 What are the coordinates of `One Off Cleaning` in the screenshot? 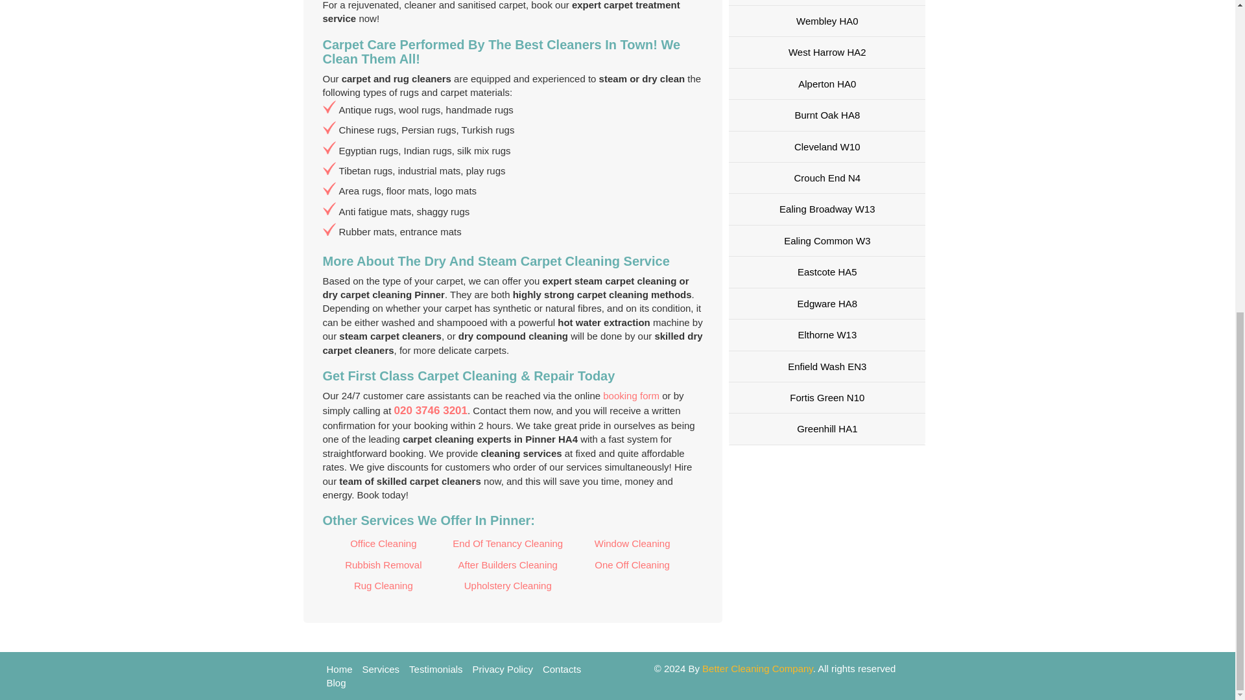 It's located at (632, 565).